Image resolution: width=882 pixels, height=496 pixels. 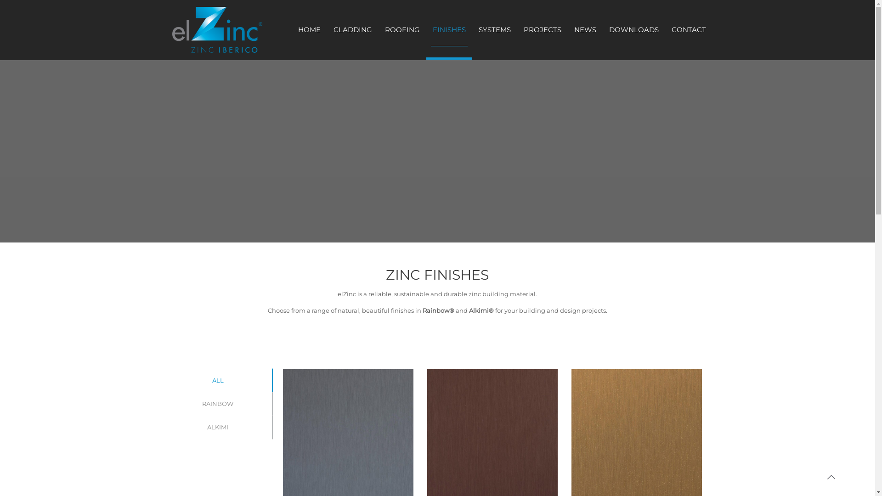 What do you see at coordinates (218, 404) in the screenshot?
I see `RAINBOW` at bounding box center [218, 404].